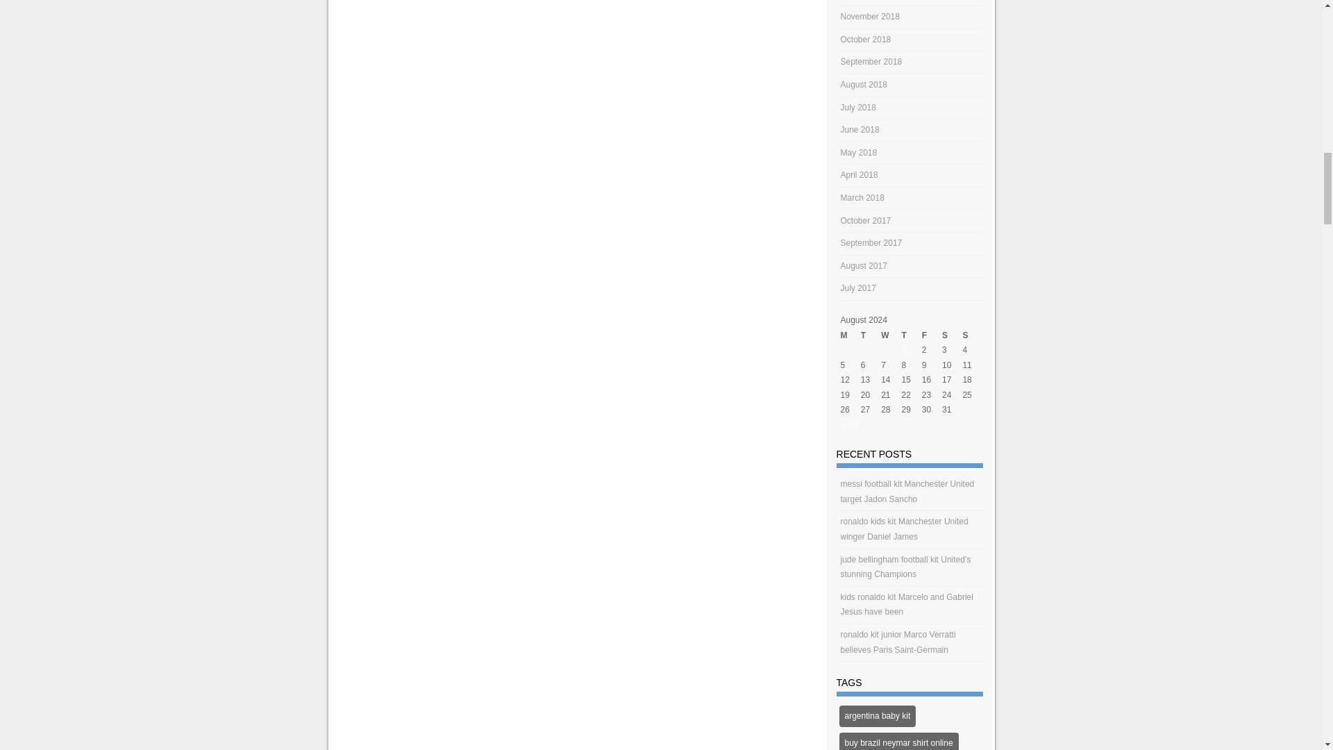  I want to click on Wednesday, so click(891, 335).